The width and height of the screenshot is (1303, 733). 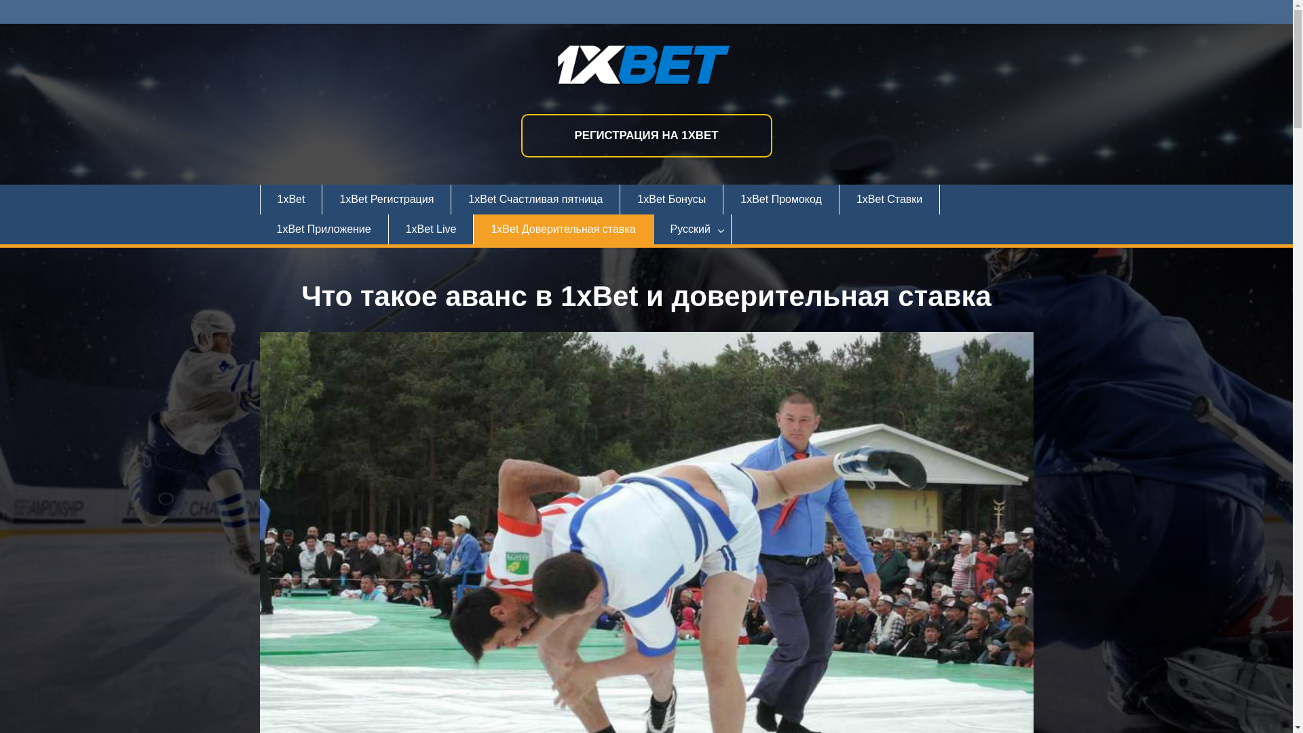 I want to click on 1xBet Live, so click(x=432, y=229).